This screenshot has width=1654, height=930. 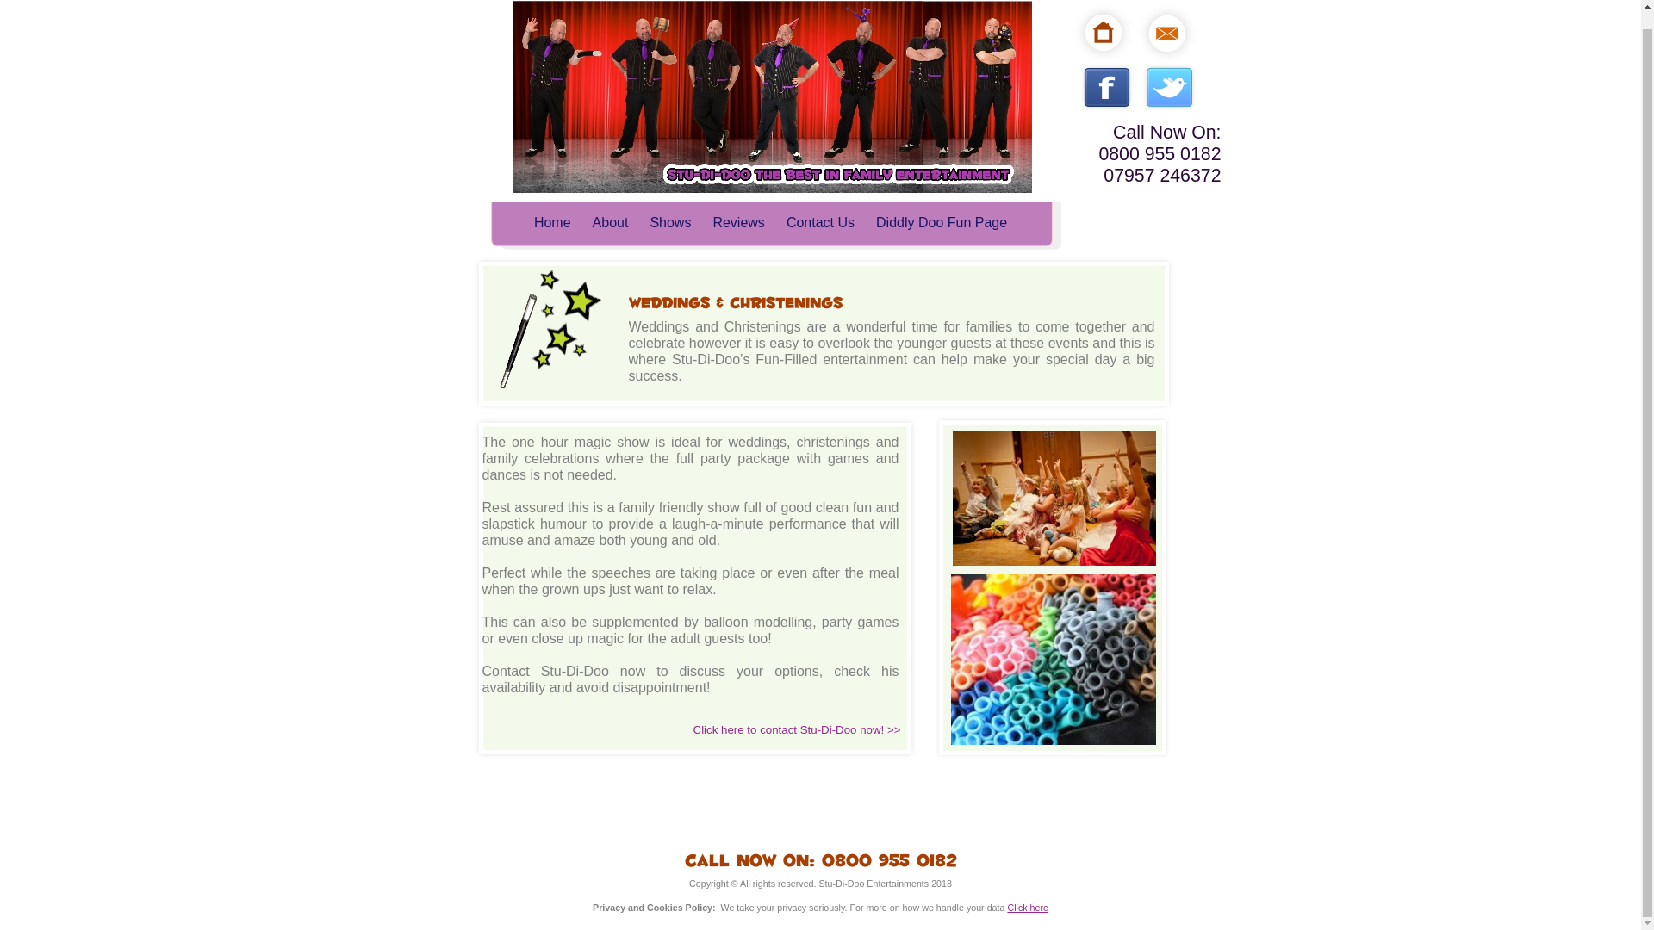 I want to click on Diddly Doo Fun Page, so click(x=942, y=222).